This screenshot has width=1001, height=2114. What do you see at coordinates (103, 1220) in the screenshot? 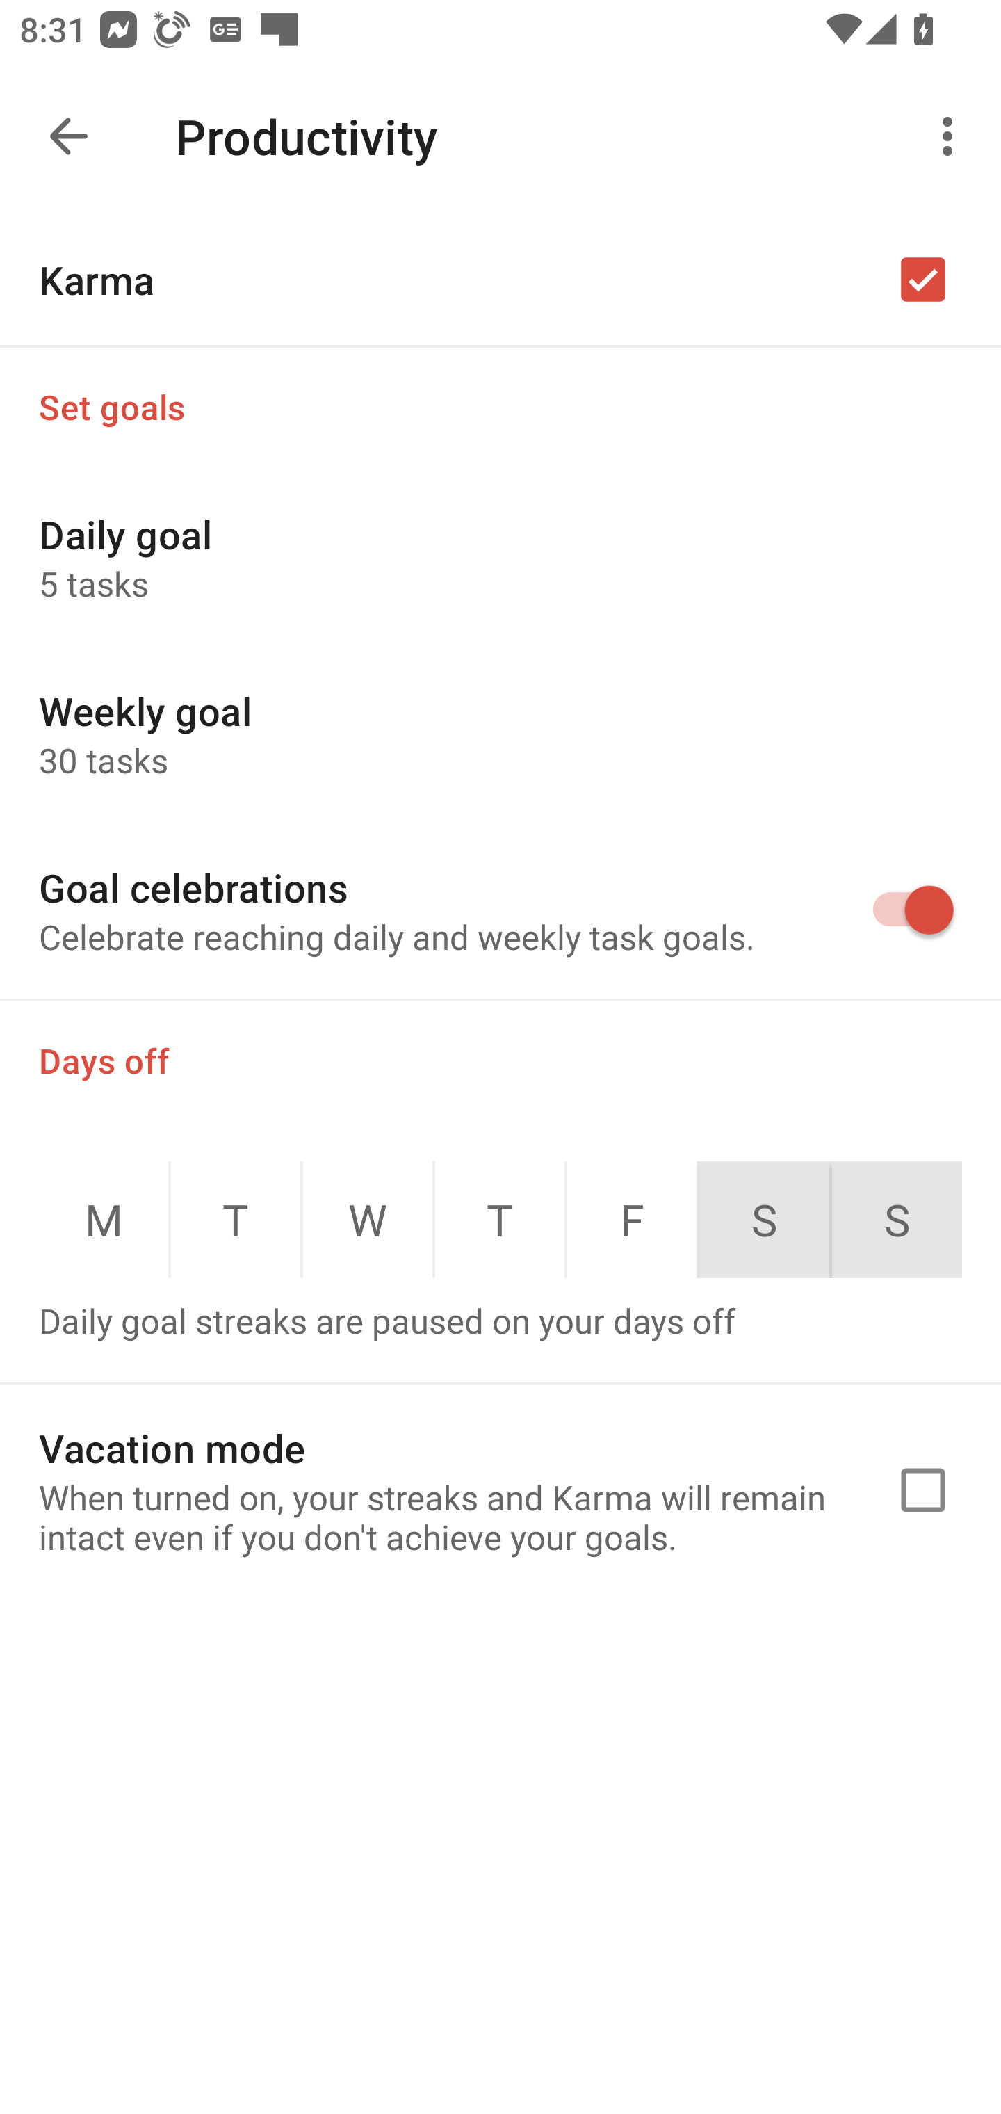
I see `M` at bounding box center [103, 1220].